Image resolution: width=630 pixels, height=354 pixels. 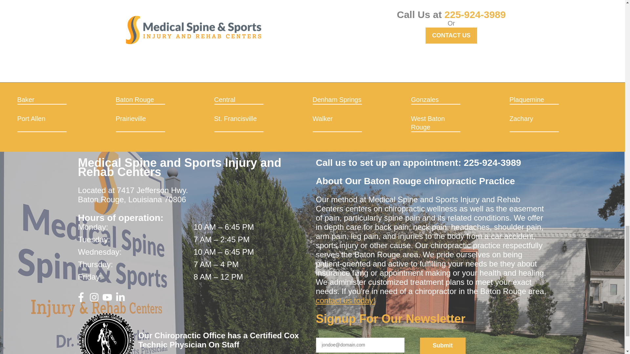 What do you see at coordinates (94, 300) in the screenshot?
I see `Follow us on Instagram` at bounding box center [94, 300].